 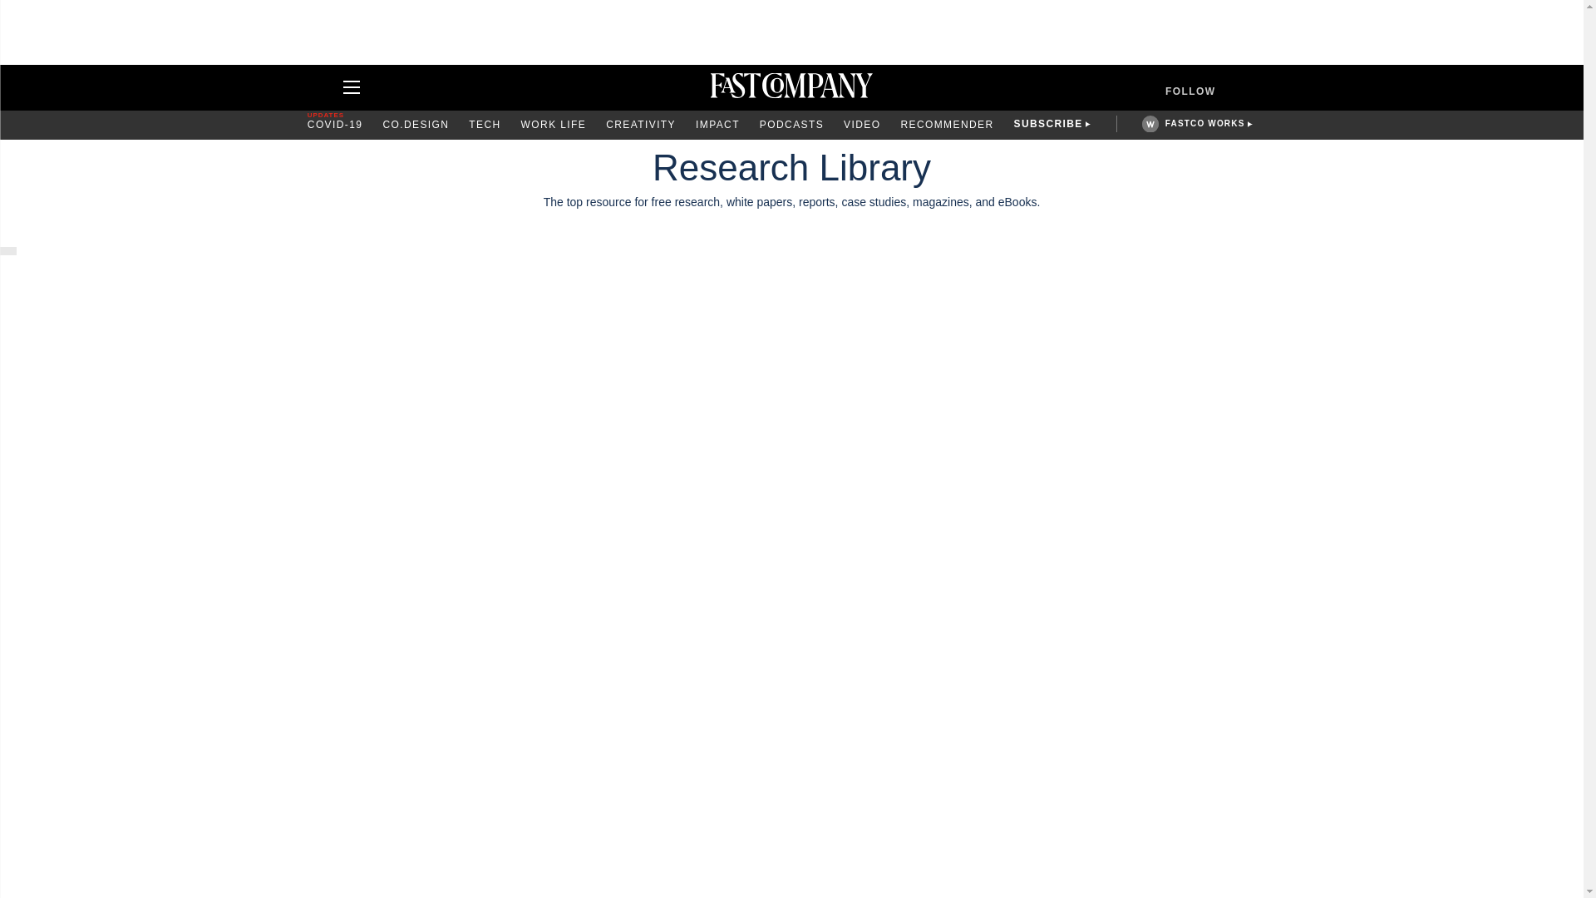 What do you see at coordinates (1204, 123) in the screenshot?
I see `FASTCO WORKS` at bounding box center [1204, 123].